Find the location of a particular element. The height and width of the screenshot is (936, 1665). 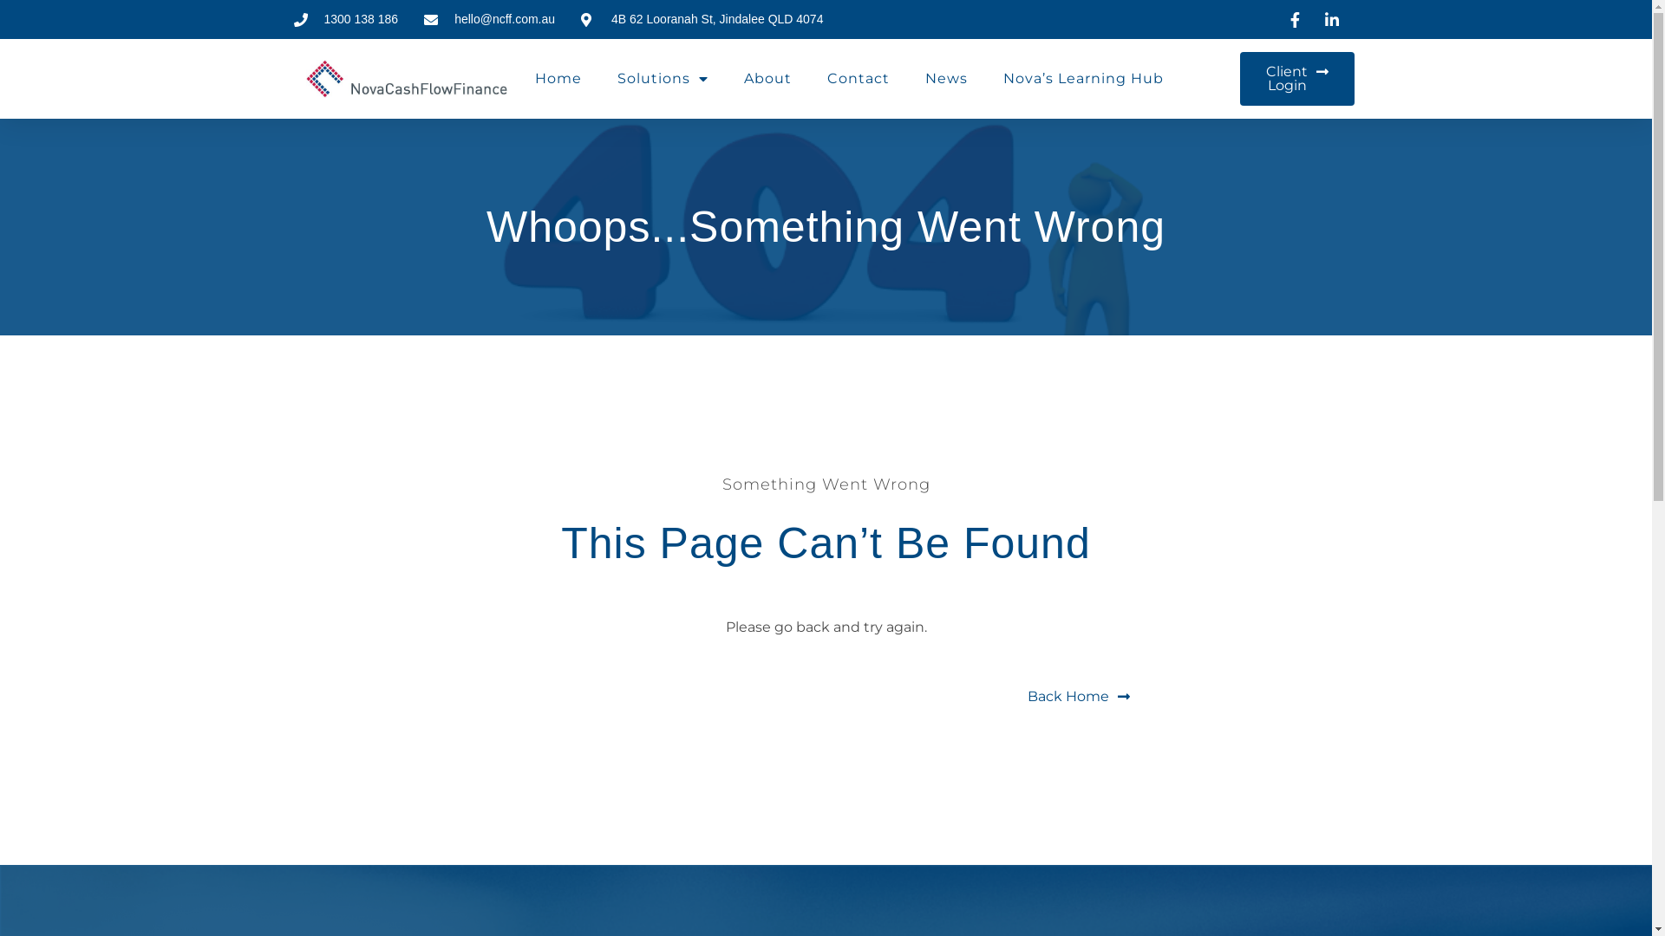

About is located at coordinates (768, 79).